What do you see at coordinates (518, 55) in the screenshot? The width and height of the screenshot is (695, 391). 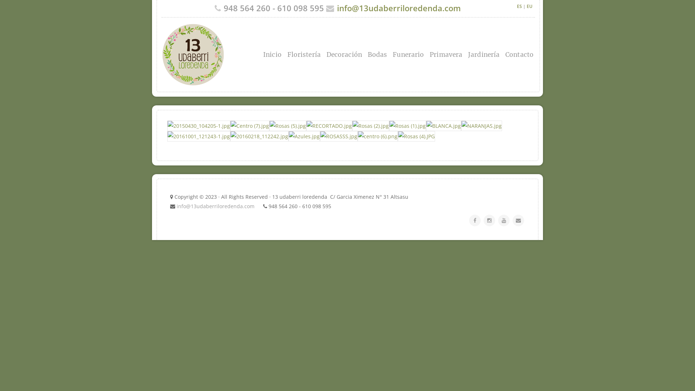 I see `Contacto` at bounding box center [518, 55].